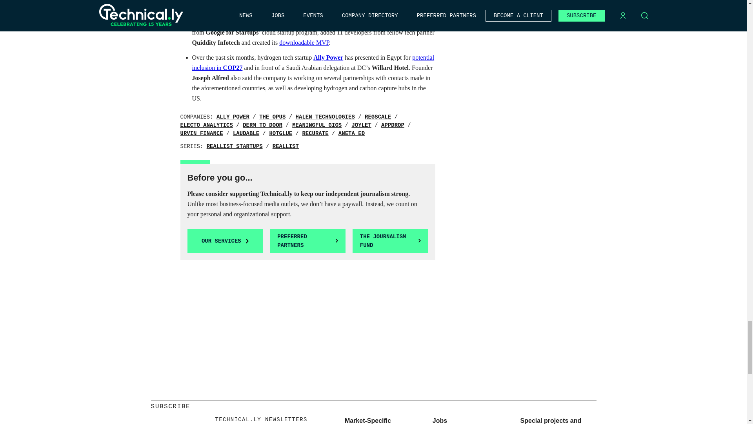 Image resolution: width=753 pixels, height=424 pixels. I want to click on Ally Power, so click(233, 117).